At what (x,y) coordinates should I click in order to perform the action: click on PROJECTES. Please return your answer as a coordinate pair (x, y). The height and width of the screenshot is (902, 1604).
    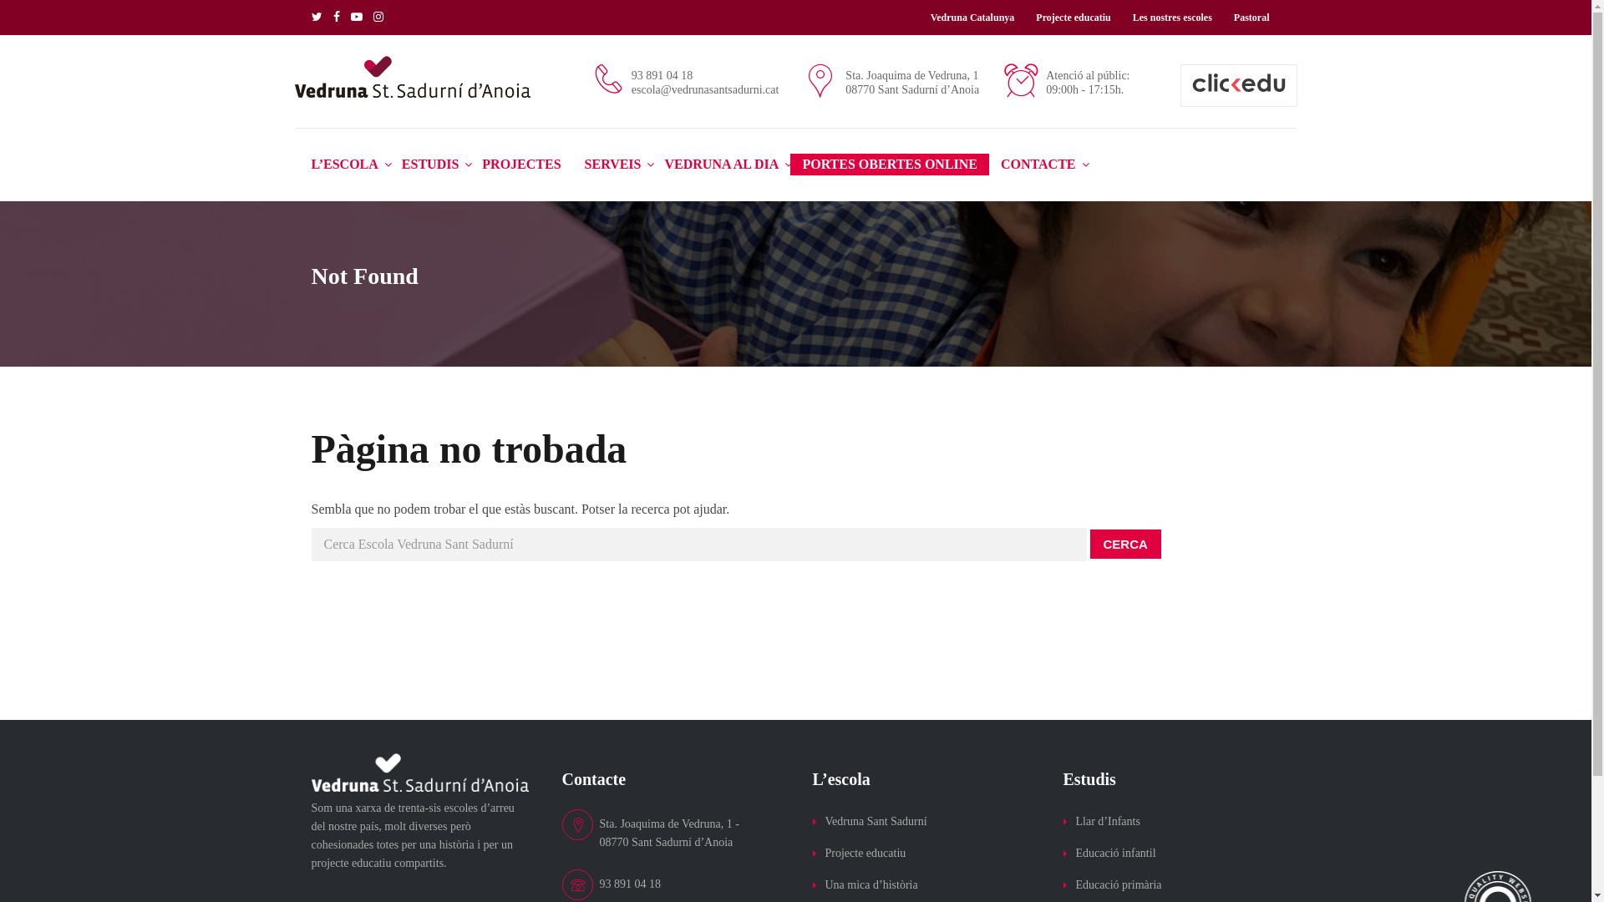
    Looking at the image, I should click on (521, 165).